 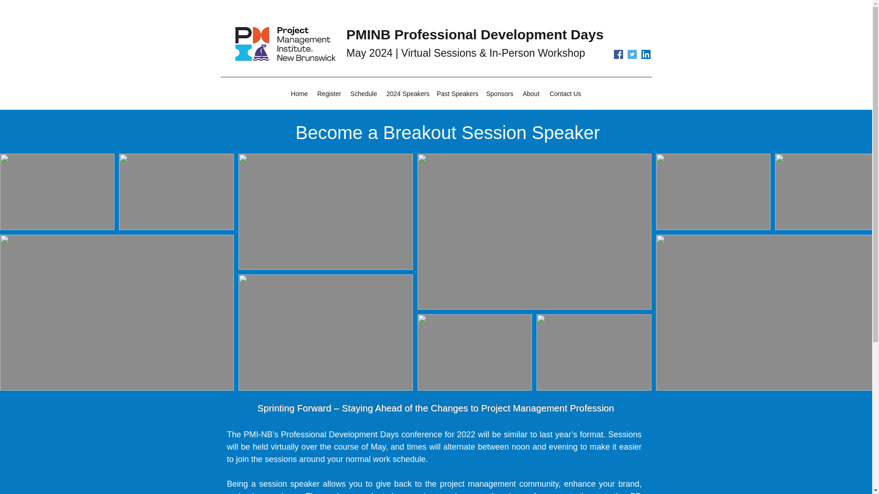 I want to click on Home, so click(x=299, y=94).